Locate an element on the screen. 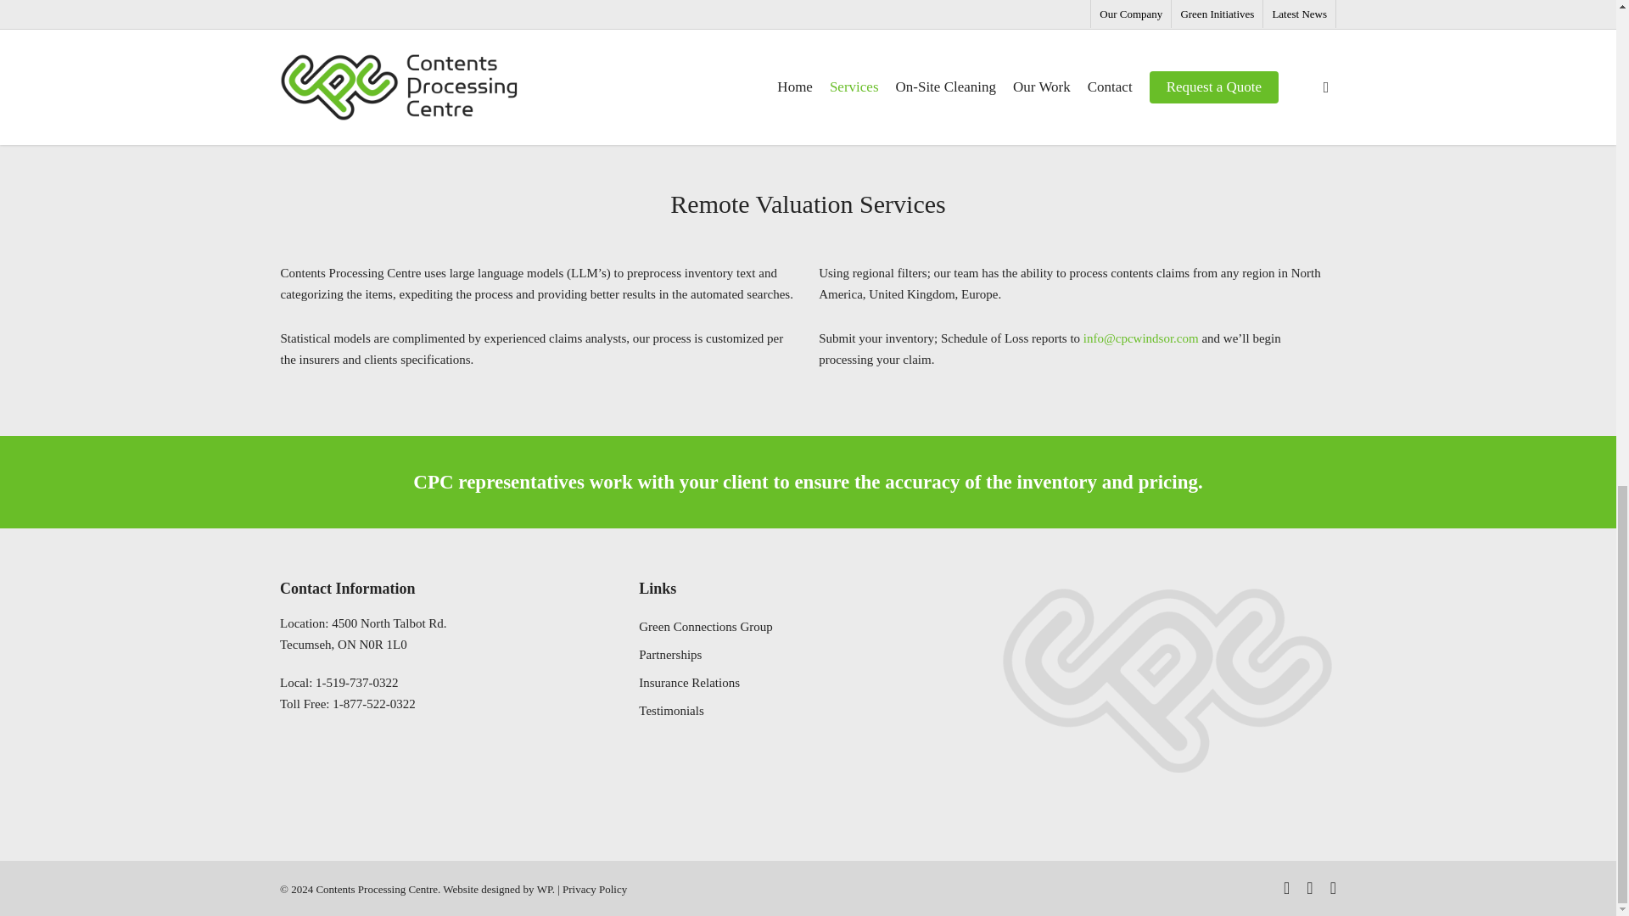  1-877-522-0322 is located at coordinates (373, 704).